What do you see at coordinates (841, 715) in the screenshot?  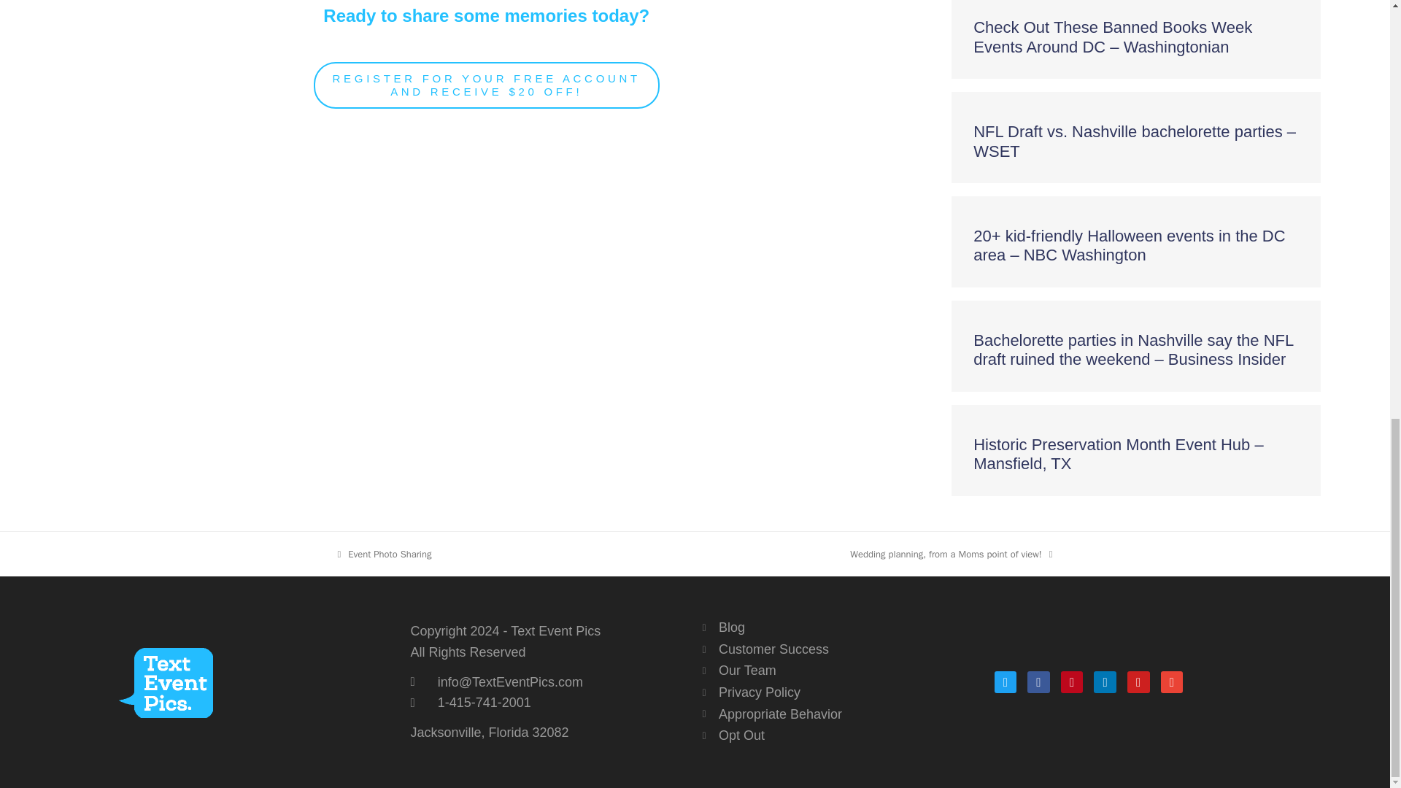 I see `Appropriate Behavior` at bounding box center [841, 715].